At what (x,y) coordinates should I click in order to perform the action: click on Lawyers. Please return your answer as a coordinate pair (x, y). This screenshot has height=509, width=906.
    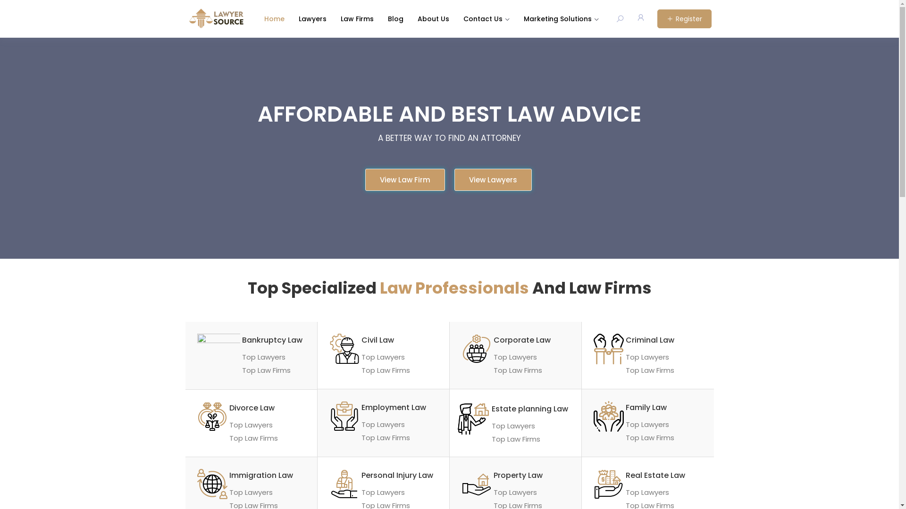
    Looking at the image, I should click on (312, 19).